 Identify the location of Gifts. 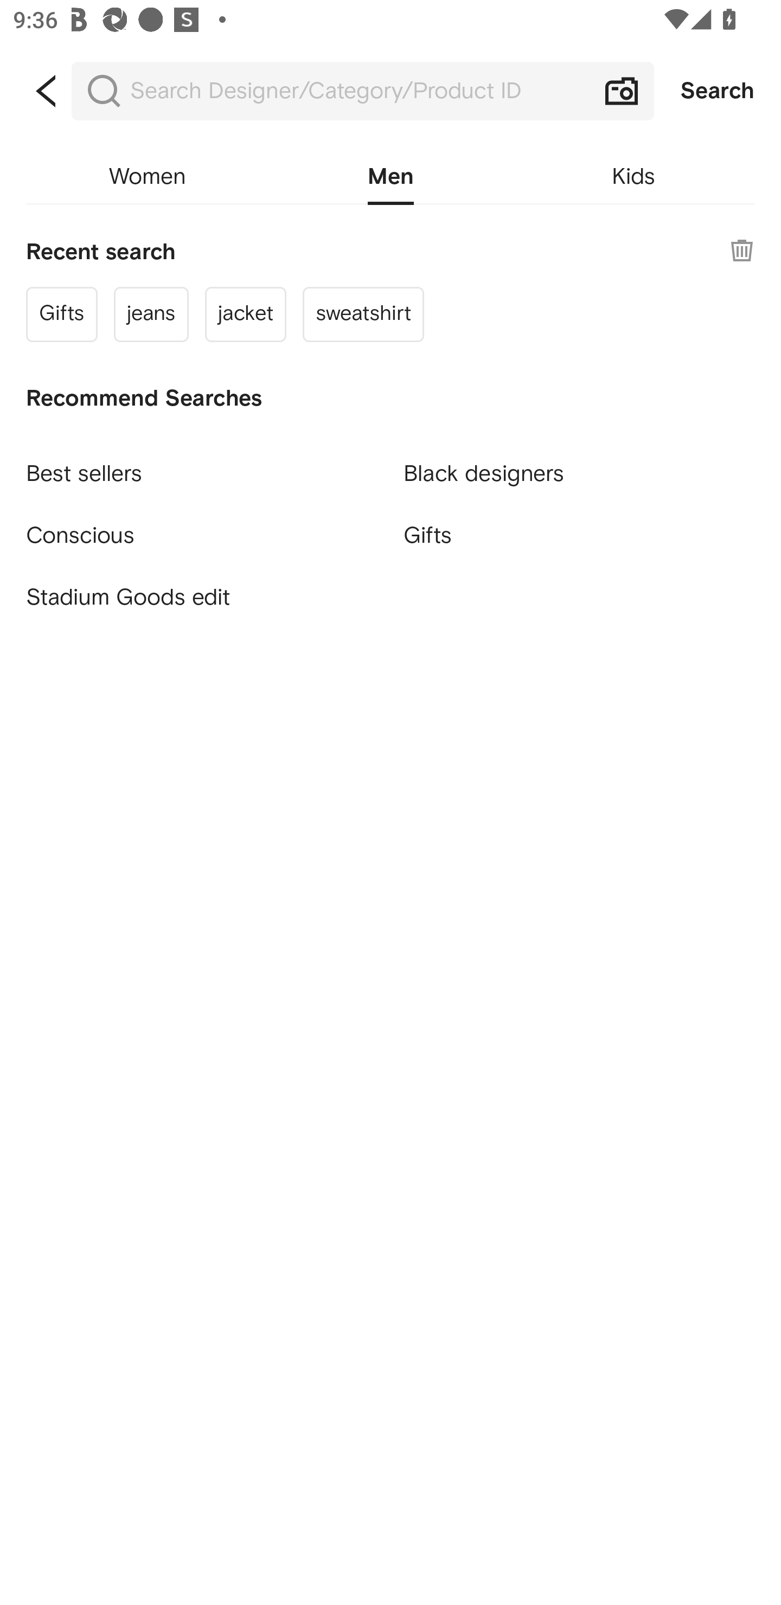
(61, 313).